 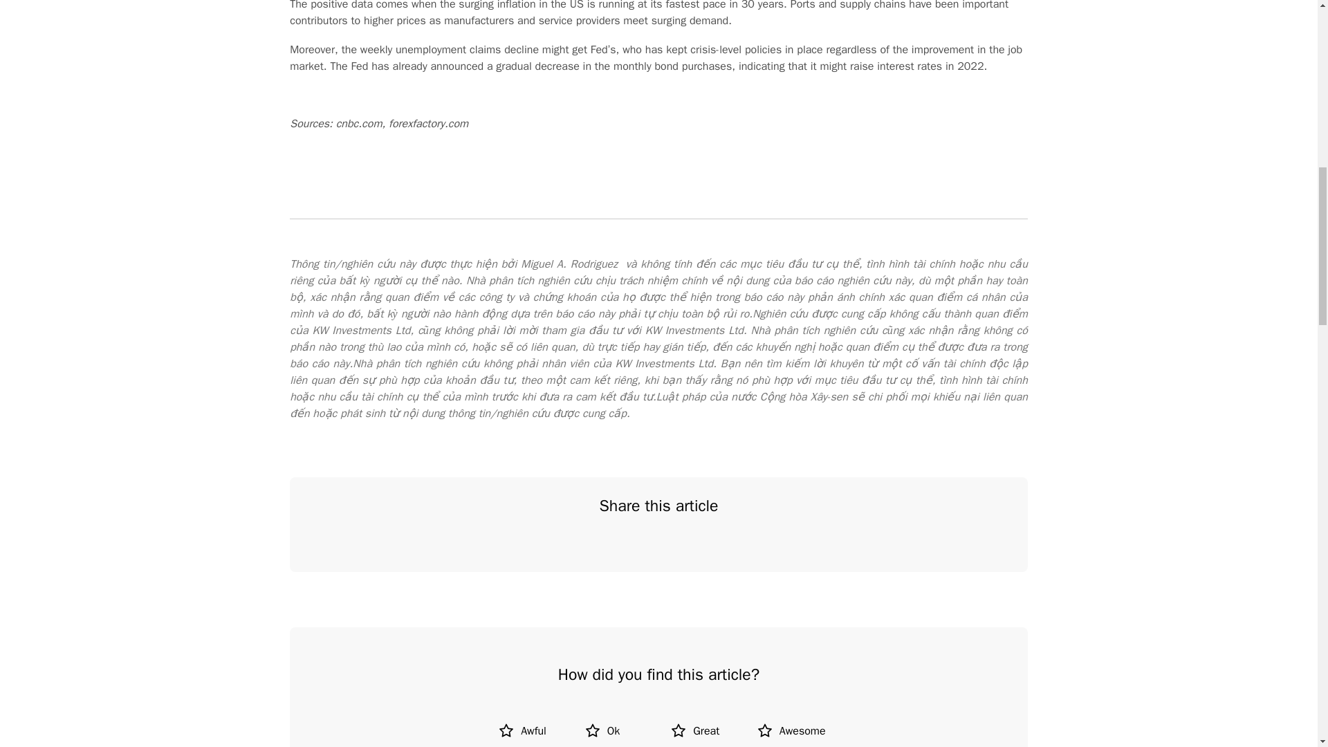 I want to click on Article Hero, so click(x=701, y=545).